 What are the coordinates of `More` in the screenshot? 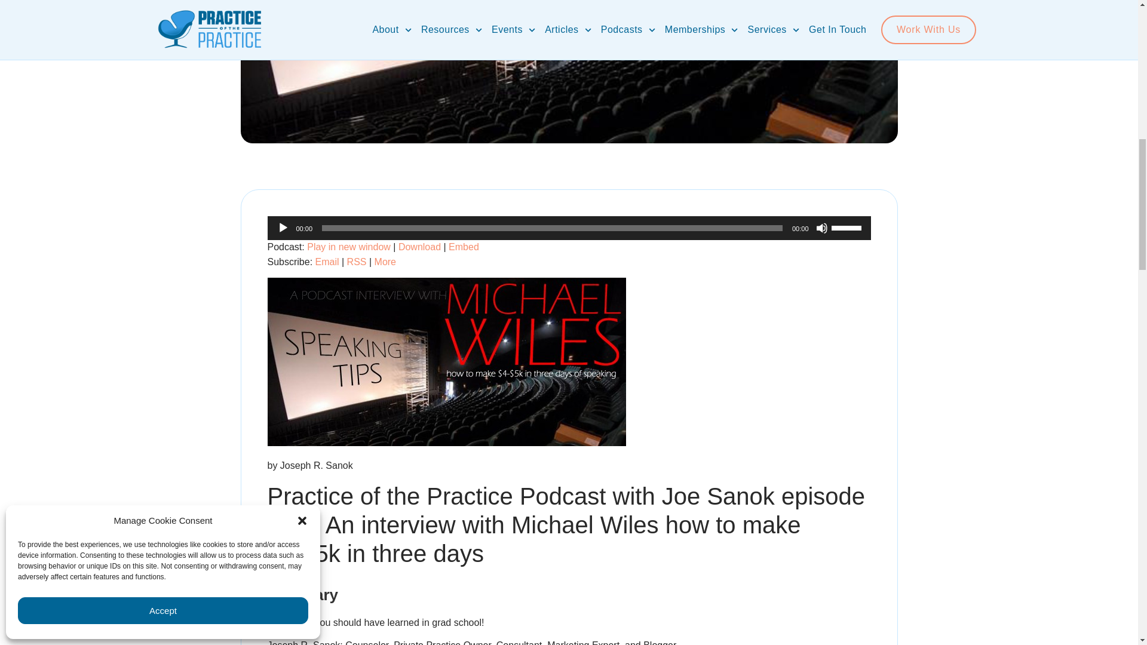 It's located at (385, 262).